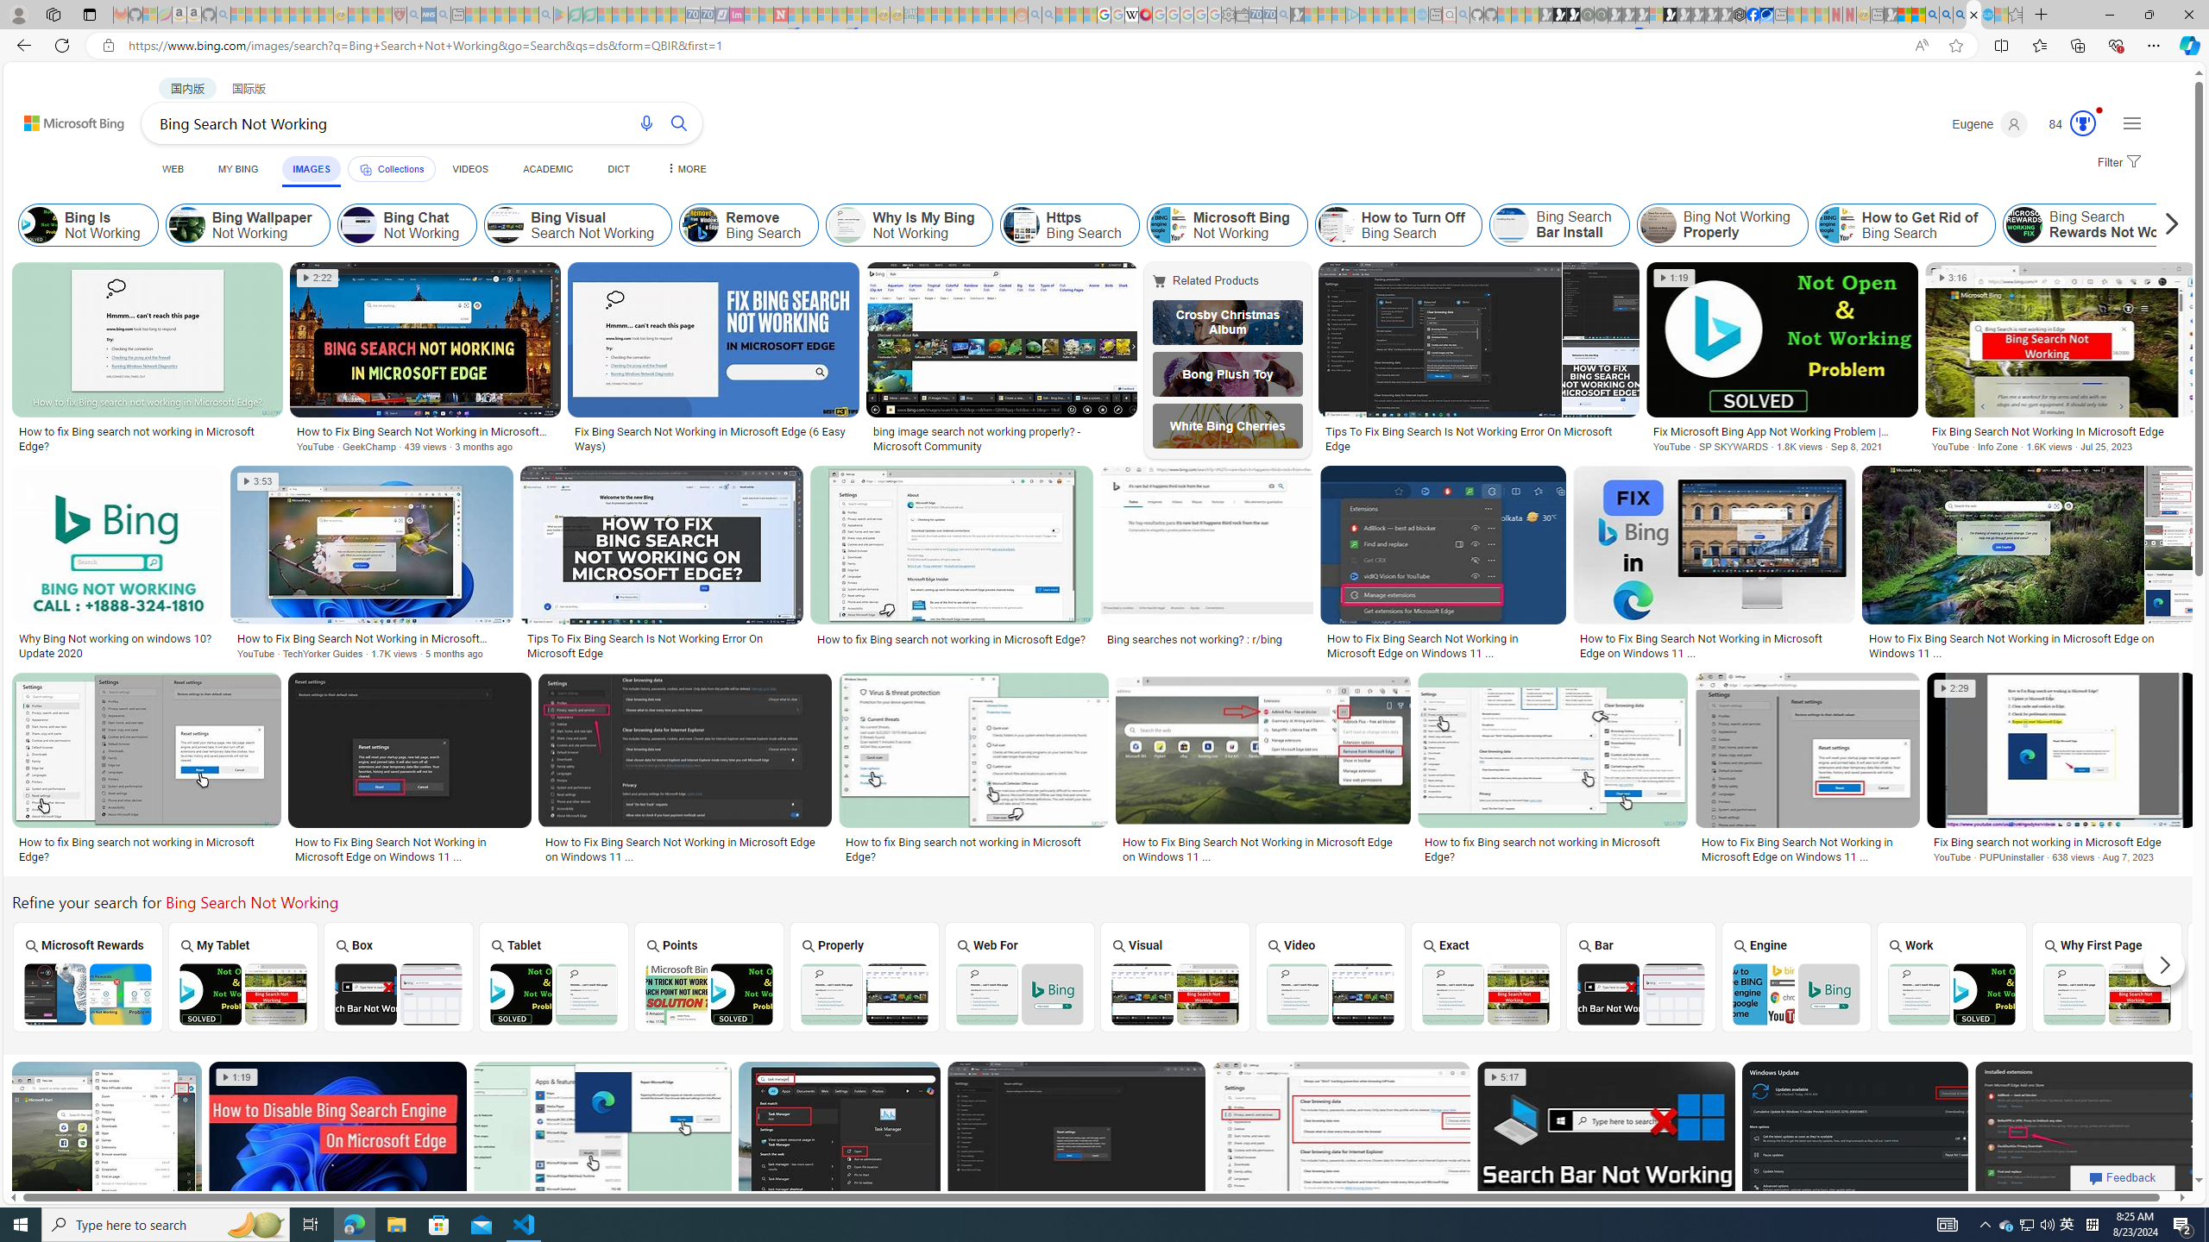 This screenshot has height=1242, width=2209. What do you see at coordinates (865, 994) in the screenshot?
I see `Bing Search Not Working Properly` at bounding box center [865, 994].